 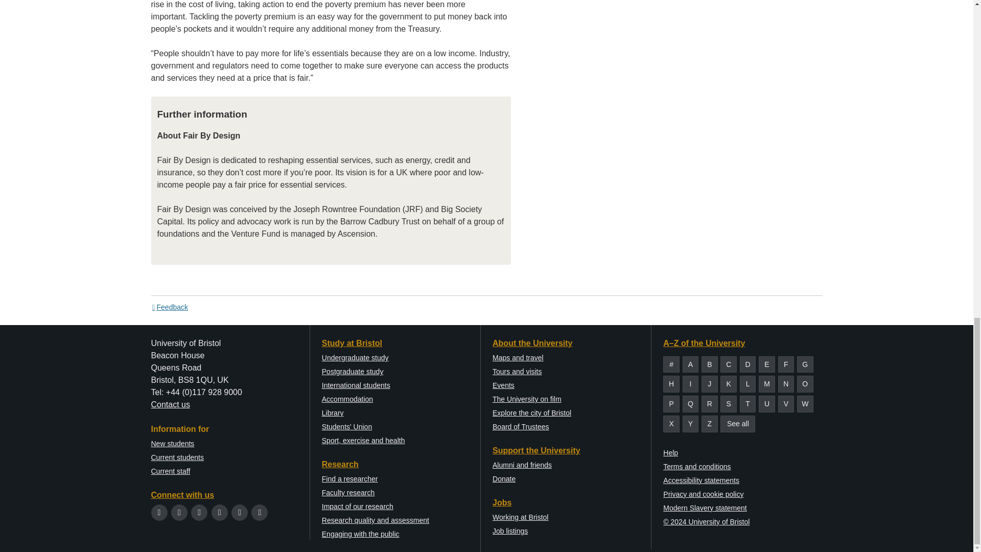 What do you see at coordinates (220, 512) in the screenshot?
I see `YouTube` at bounding box center [220, 512].